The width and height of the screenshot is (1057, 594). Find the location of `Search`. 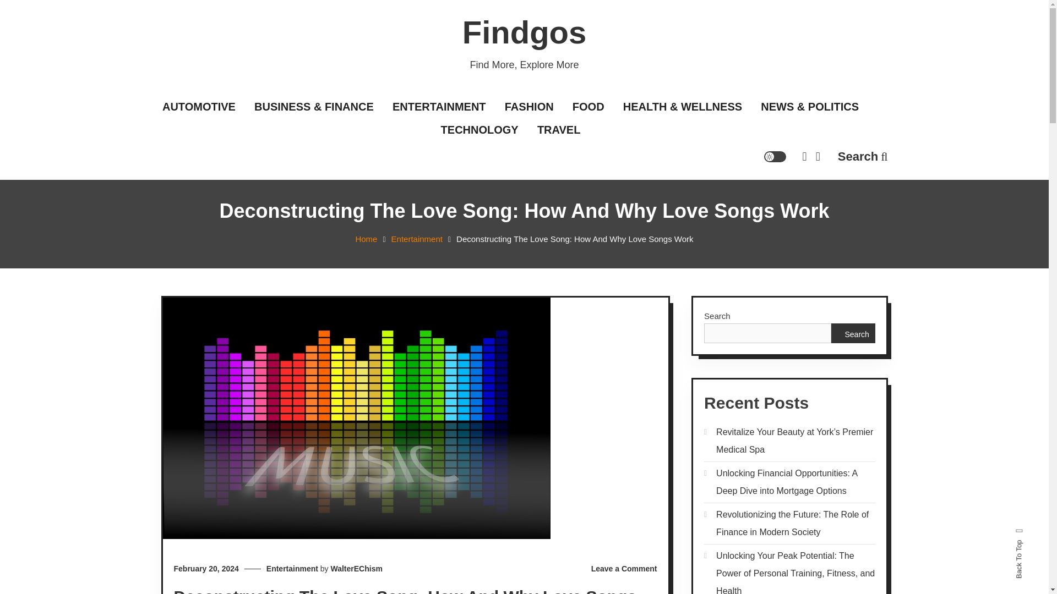

Search is located at coordinates (558, 313).